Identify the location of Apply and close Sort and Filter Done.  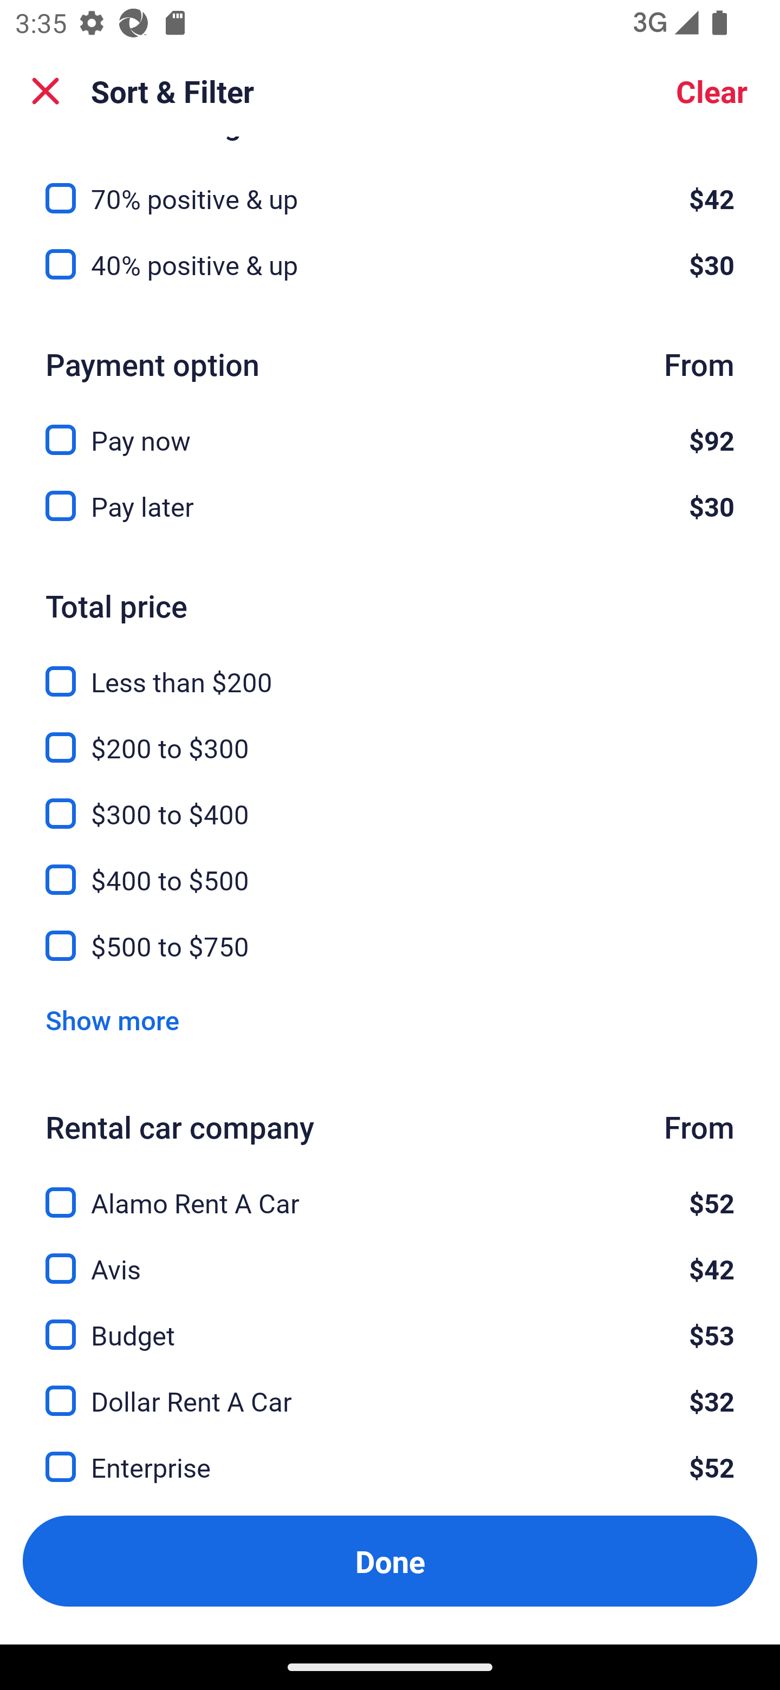
(390, 1561).